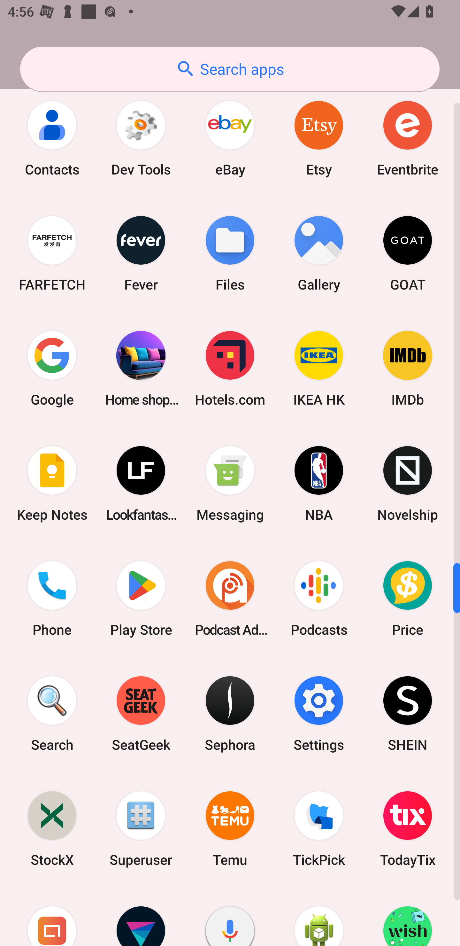  I want to click on Sephora, so click(230, 714).